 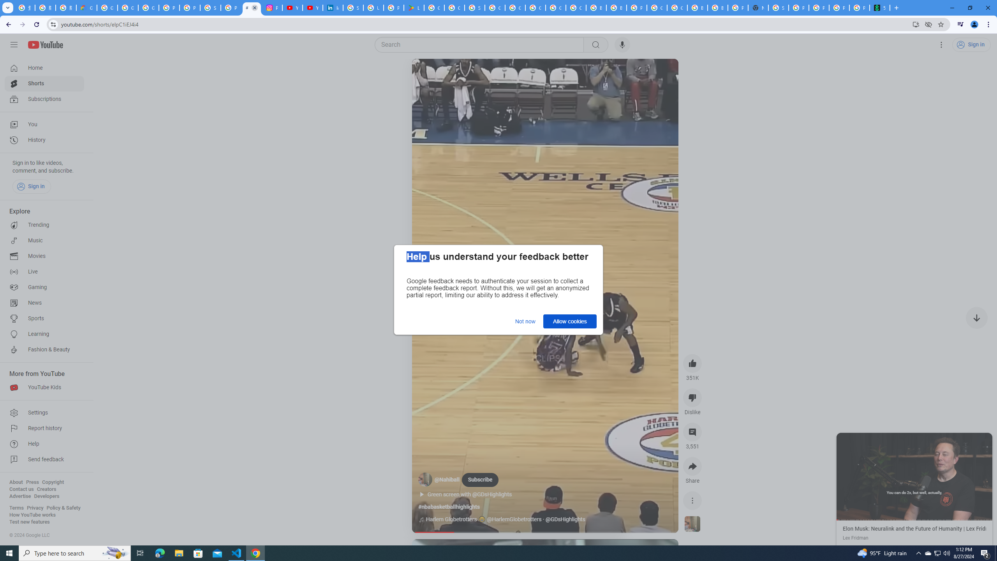 I want to click on Live, so click(x=44, y=272).